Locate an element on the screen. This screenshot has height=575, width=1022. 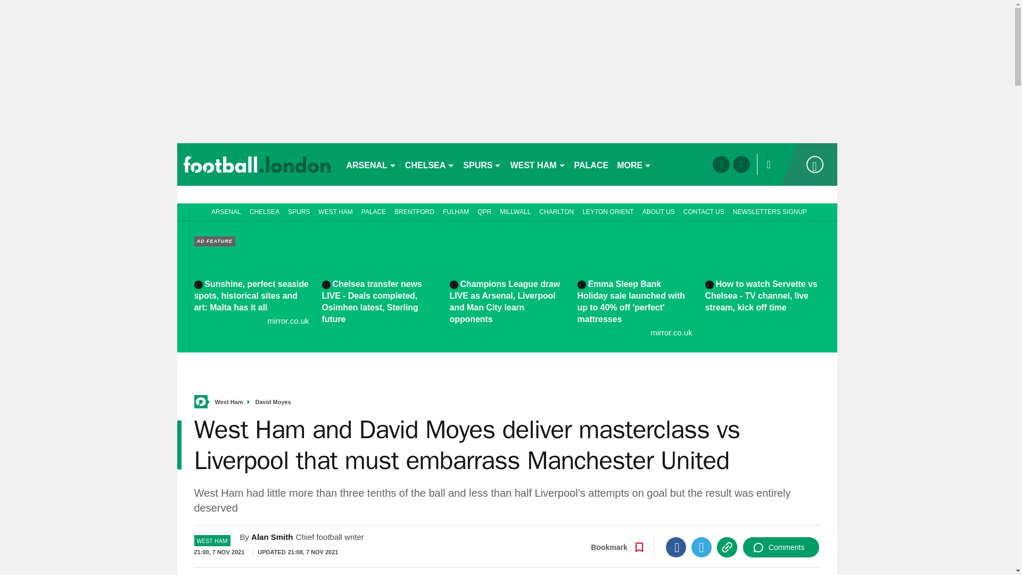
facebook is located at coordinates (721, 164).